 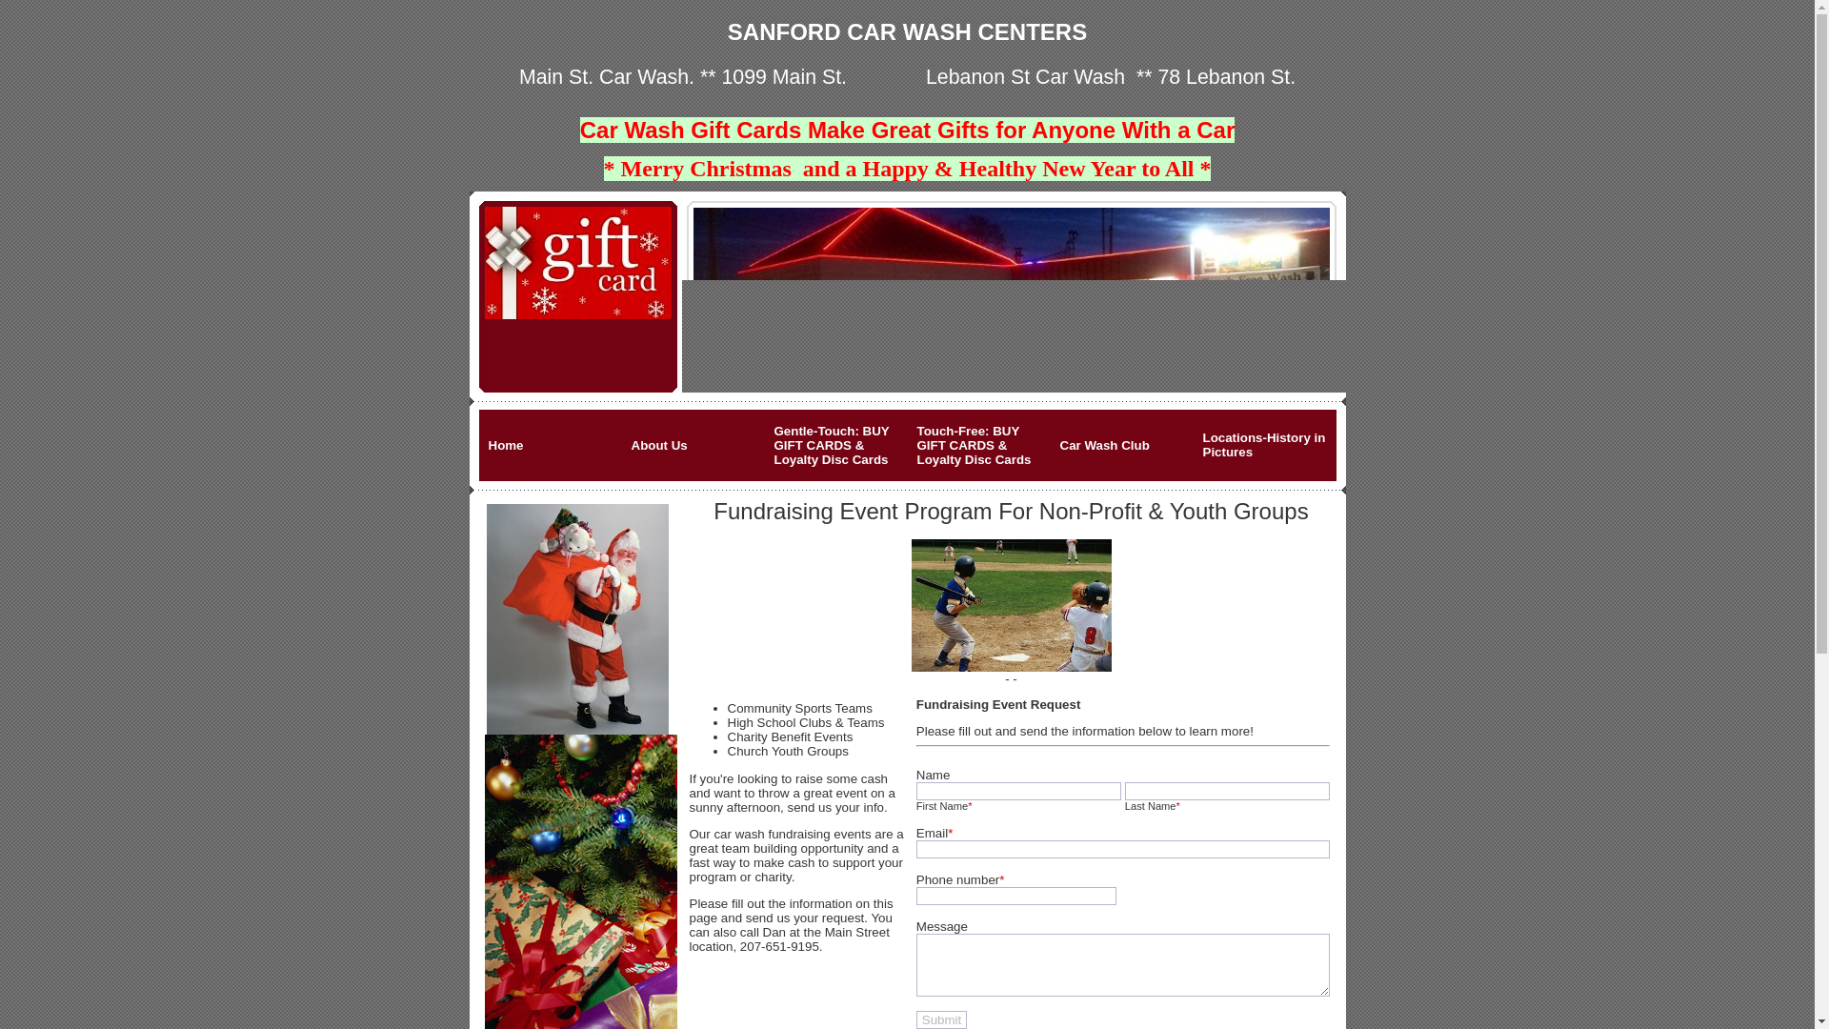 What do you see at coordinates (1263, 446) in the screenshot?
I see `Locations-History in Pictures` at bounding box center [1263, 446].